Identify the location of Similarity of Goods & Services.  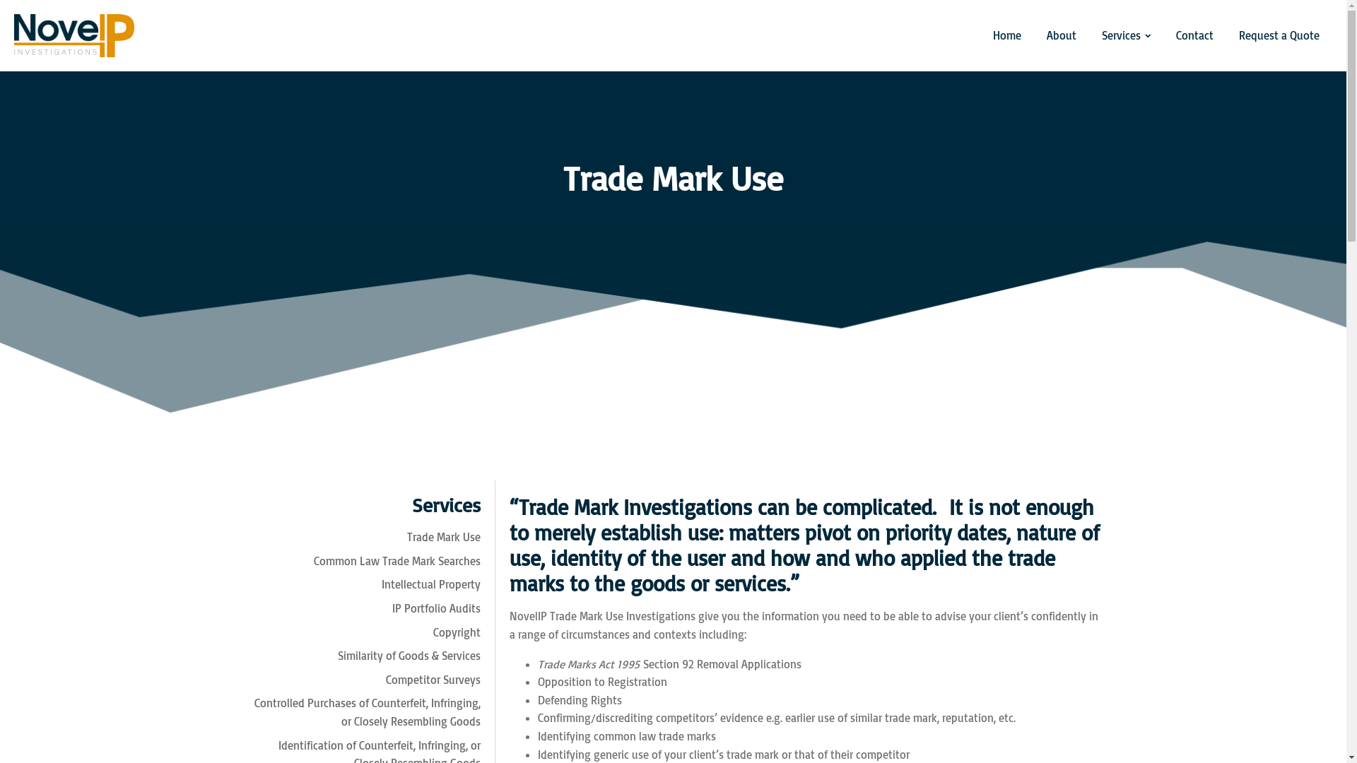
(360, 656).